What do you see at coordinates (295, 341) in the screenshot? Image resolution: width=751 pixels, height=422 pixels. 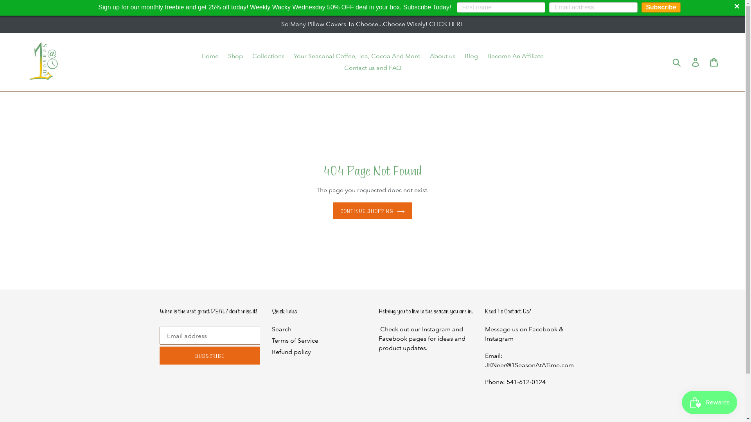 I see `Terms of Service` at bounding box center [295, 341].